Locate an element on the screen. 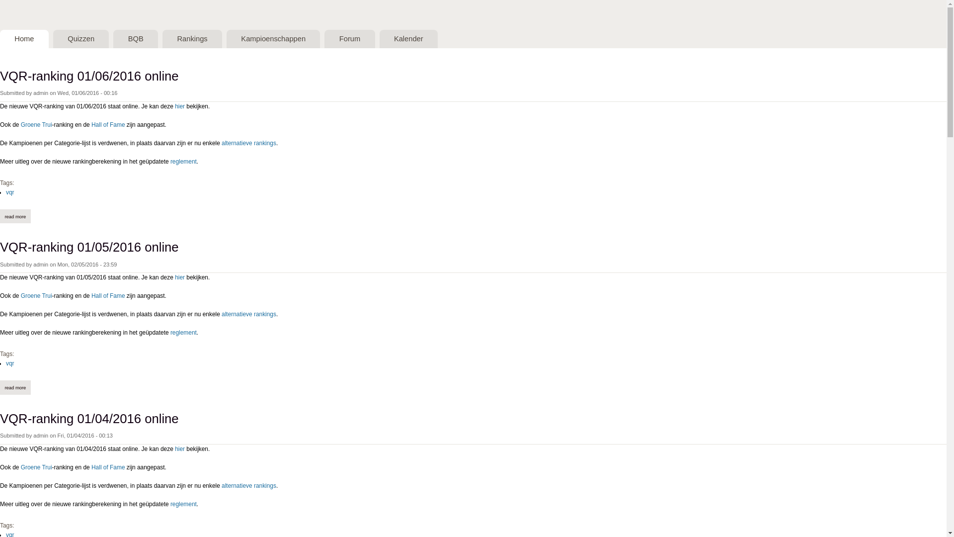 This screenshot has height=537, width=954. hier is located at coordinates (180, 106).